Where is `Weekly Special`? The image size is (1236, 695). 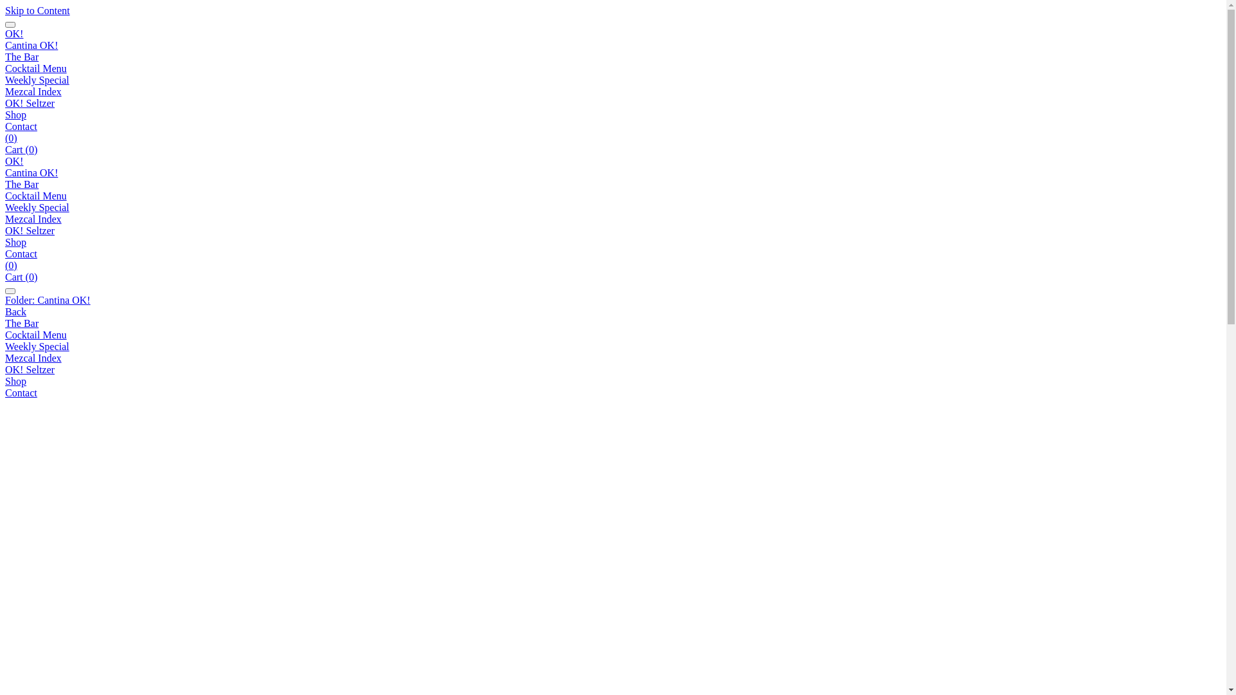
Weekly Special is located at coordinates (37, 346).